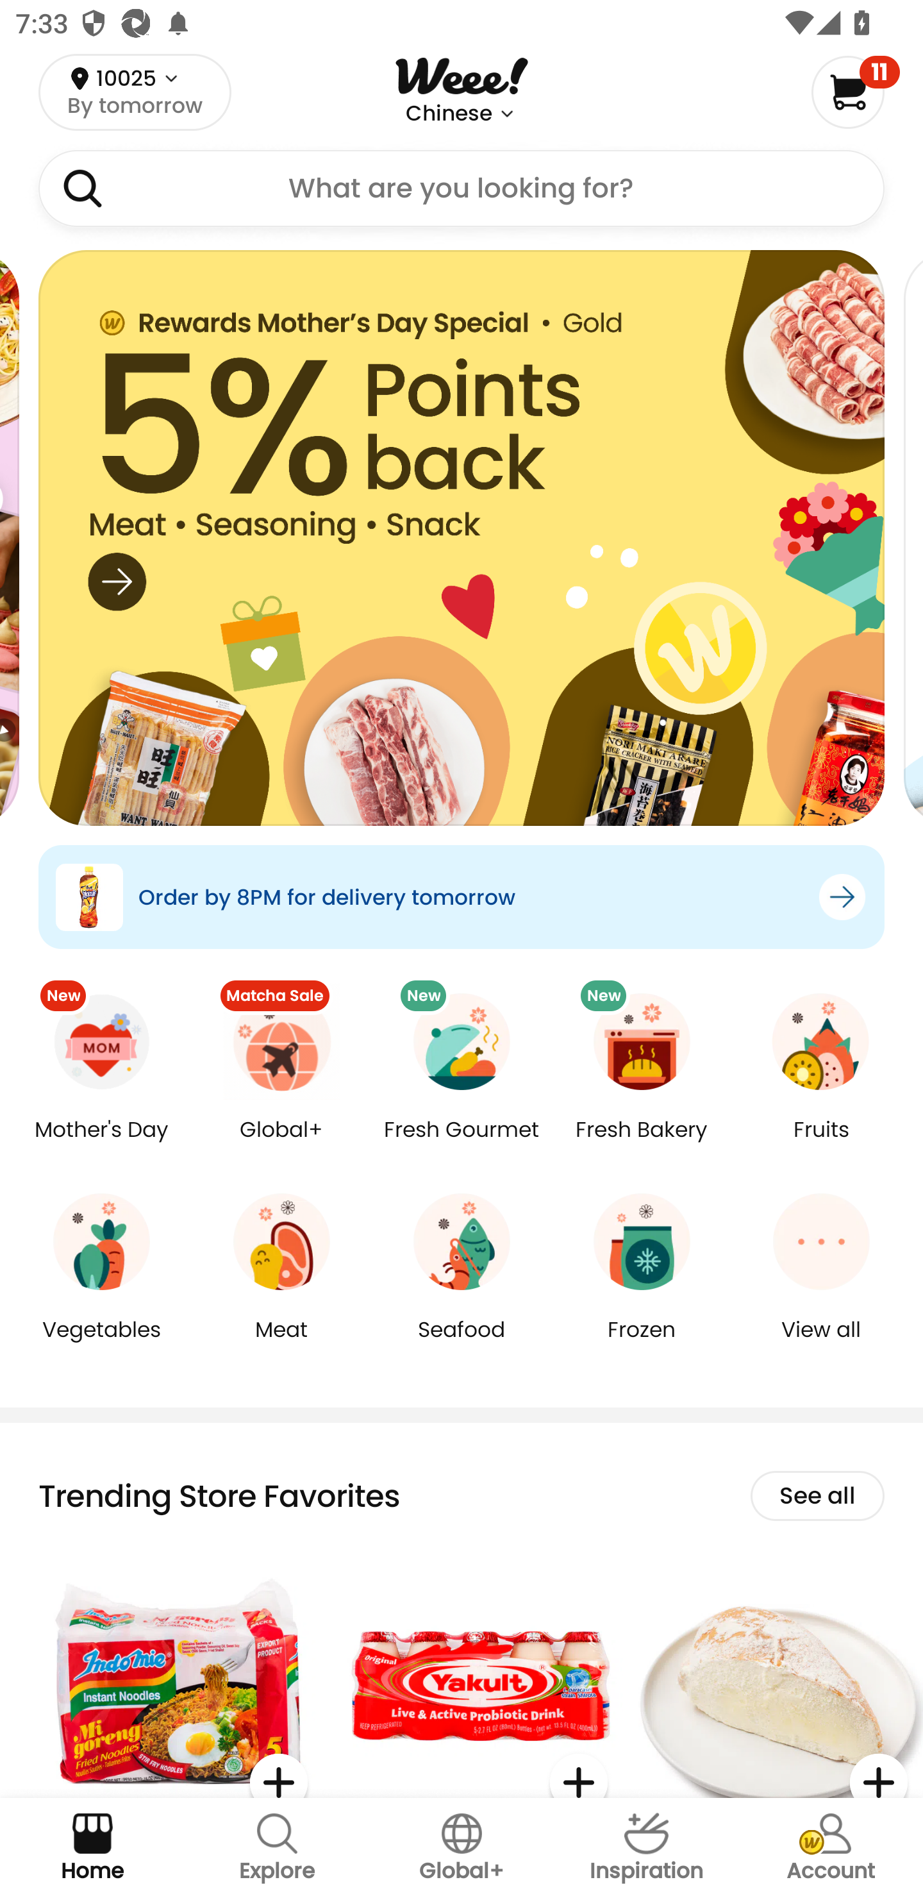 The height and width of the screenshot is (1898, 923). Describe the element at coordinates (101, 1345) in the screenshot. I see `Vegetables` at that location.